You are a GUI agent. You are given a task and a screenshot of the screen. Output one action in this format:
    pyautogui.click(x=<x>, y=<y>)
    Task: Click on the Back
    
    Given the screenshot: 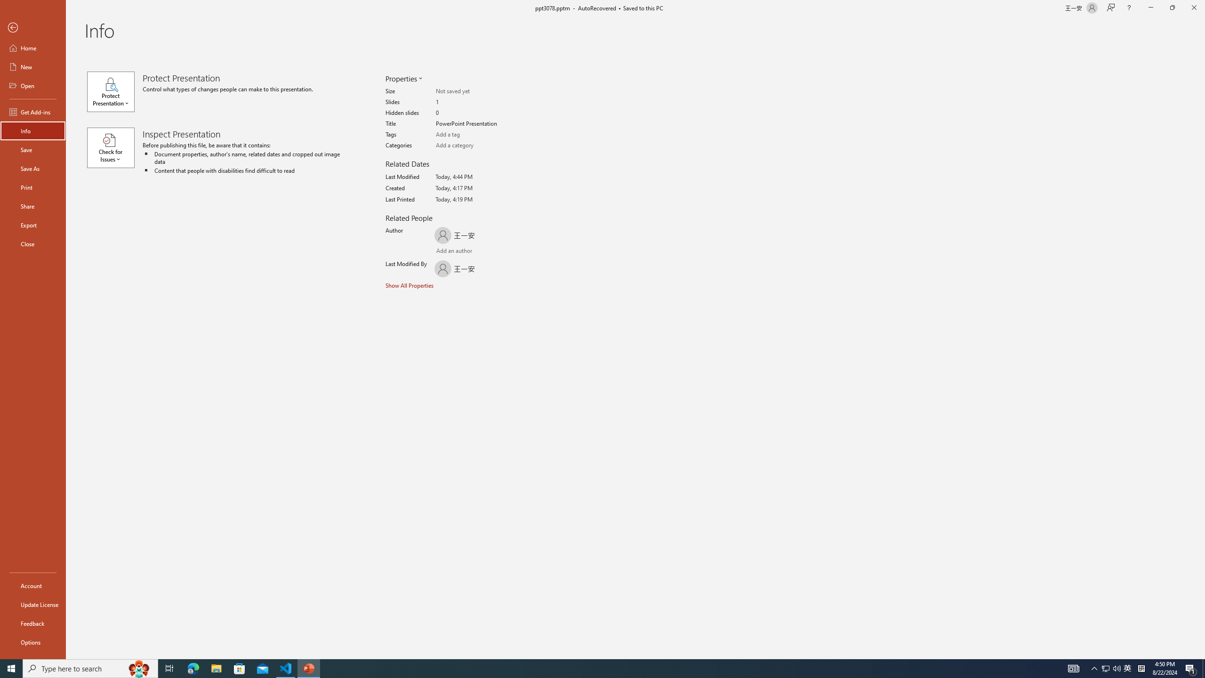 What is the action you would take?
    pyautogui.click(x=33, y=28)
    